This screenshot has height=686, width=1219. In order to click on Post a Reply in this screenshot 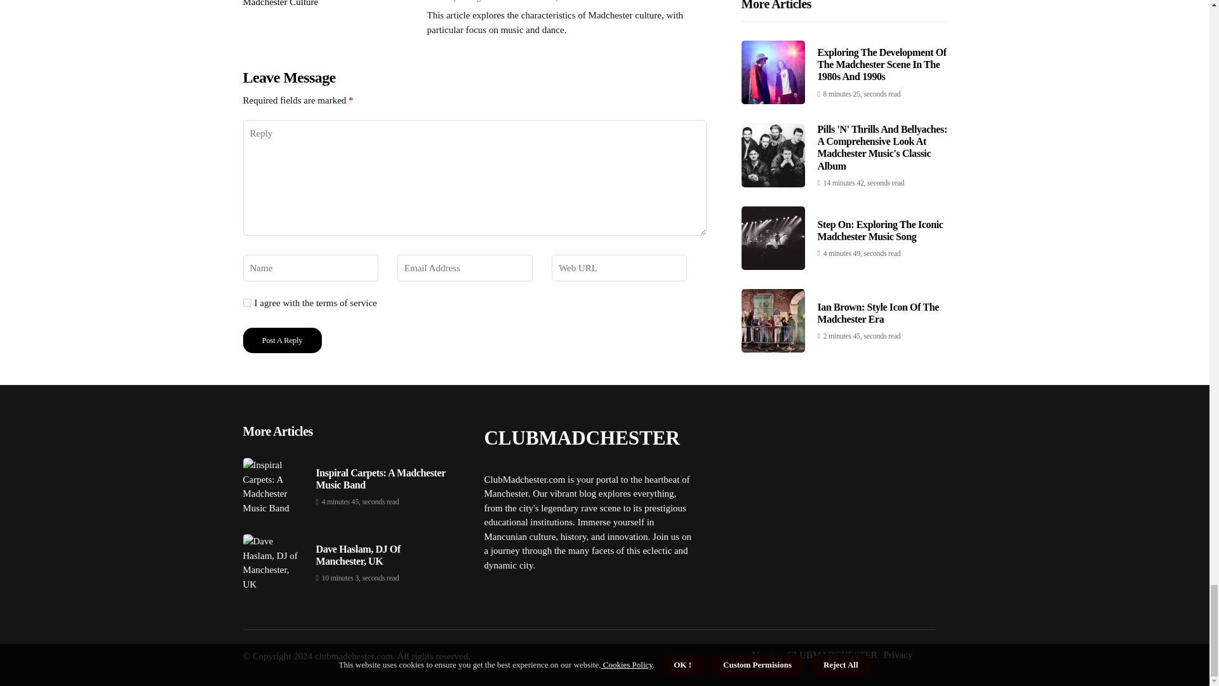, I will do `click(282, 340)`.